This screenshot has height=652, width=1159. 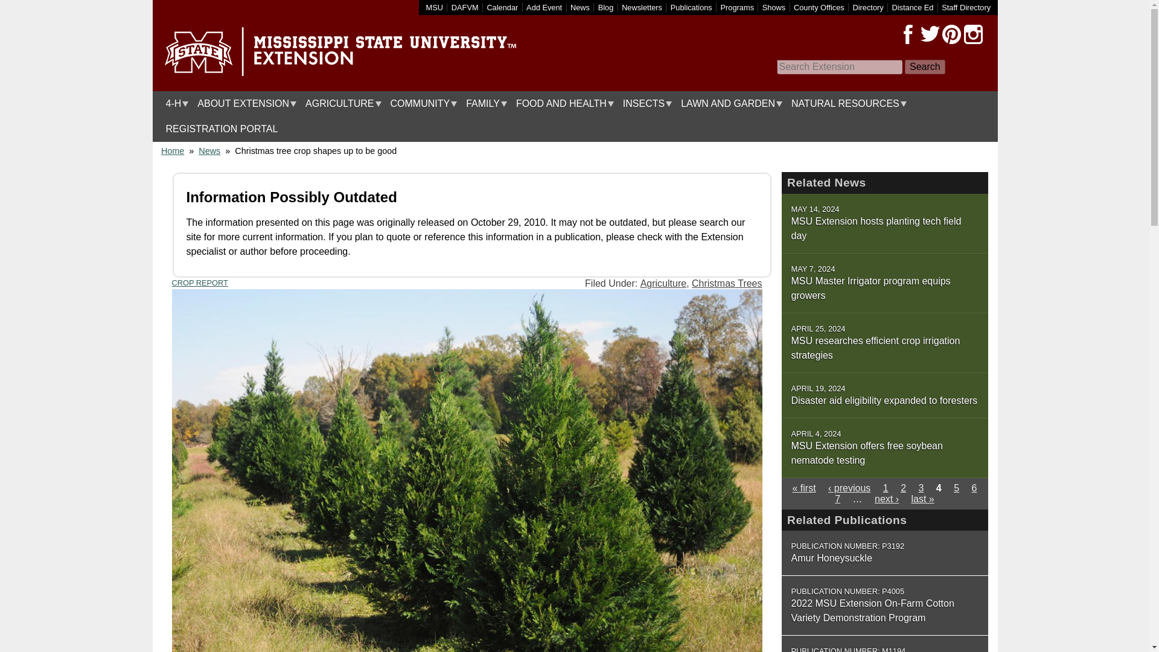 I want to click on DAFVM, so click(x=465, y=7).